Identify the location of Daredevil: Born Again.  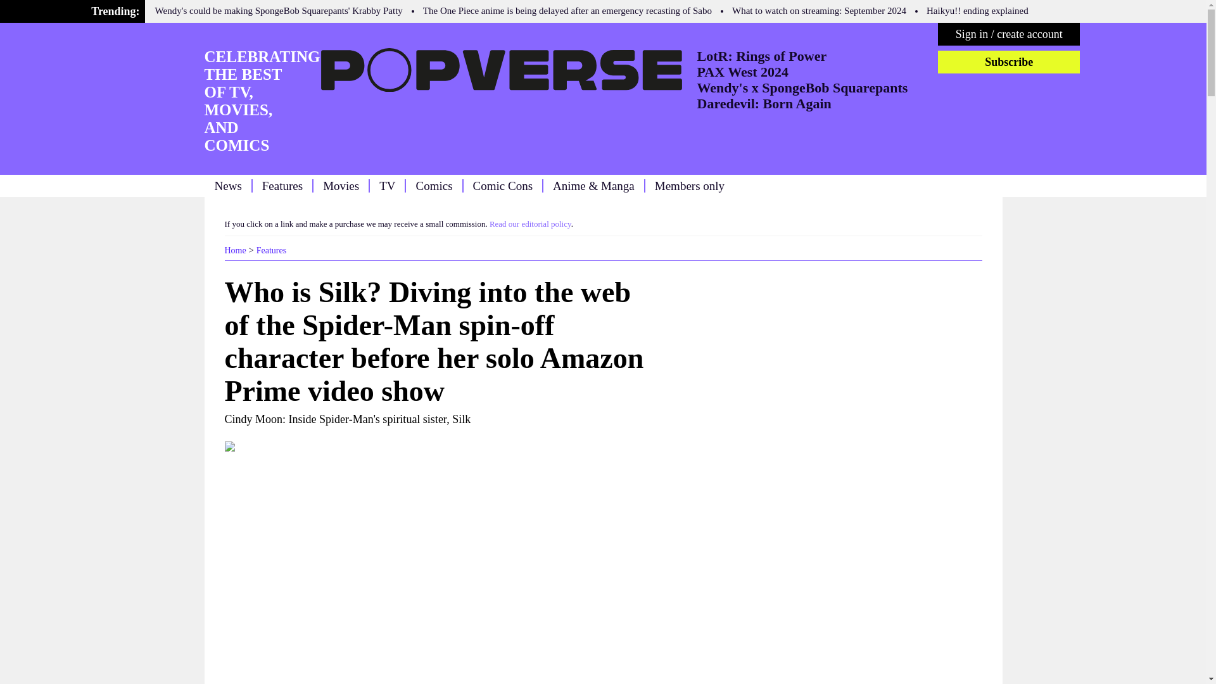
(764, 104).